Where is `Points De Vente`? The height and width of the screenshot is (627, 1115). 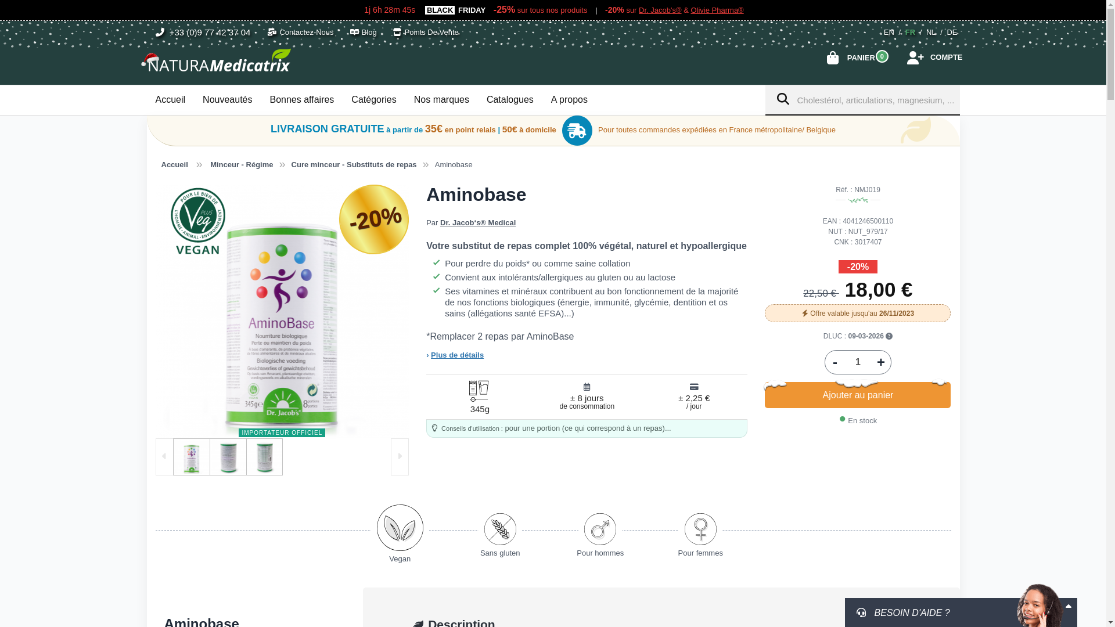 Points De Vente is located at coordinates (426, 33).